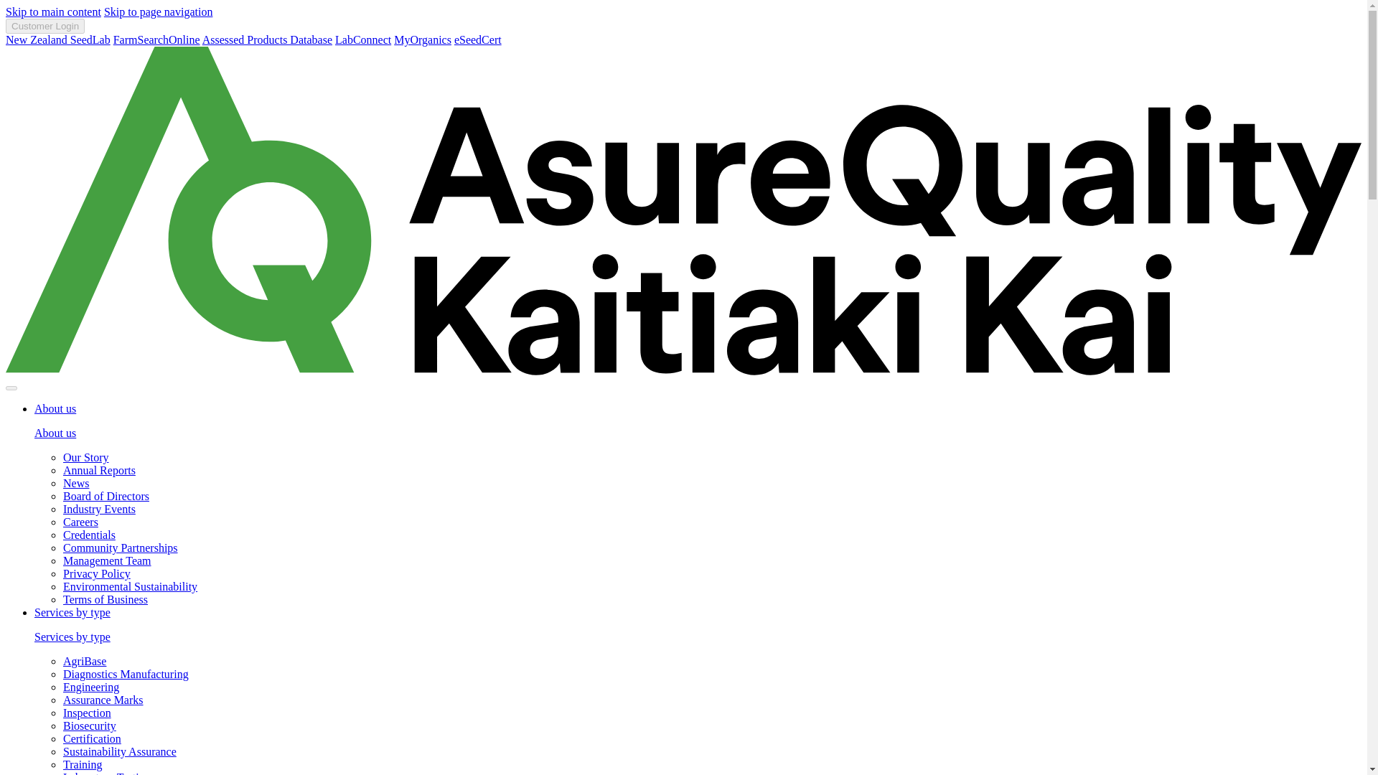 The image size is (1378, 775). Describe the element at coordinates (97, 573) in the screenshot. I see `Privacy Policy` at that location.